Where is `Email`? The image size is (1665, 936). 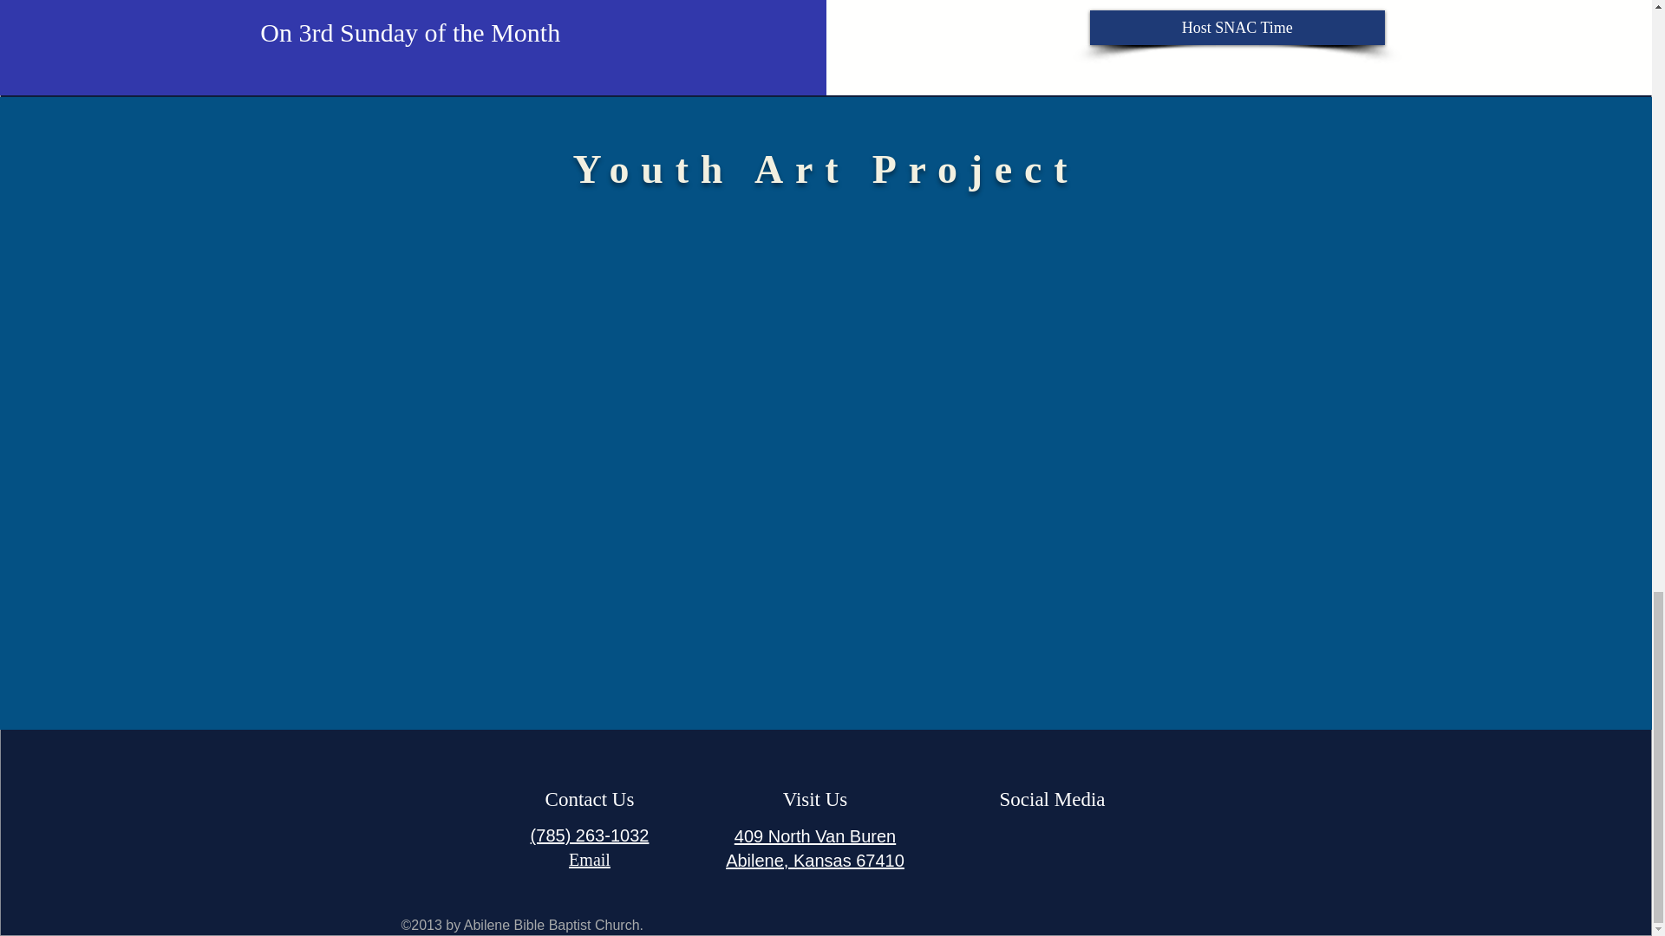
Email is located at coordinates (590, 860).